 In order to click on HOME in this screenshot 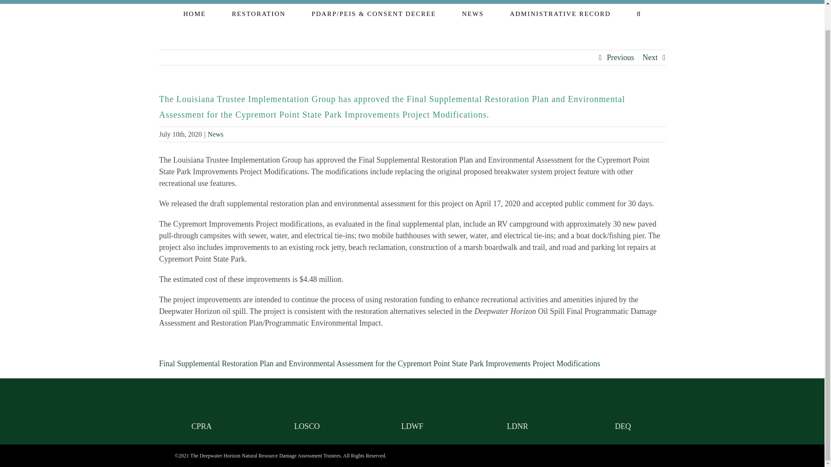, I will do `click(194, 13)`.